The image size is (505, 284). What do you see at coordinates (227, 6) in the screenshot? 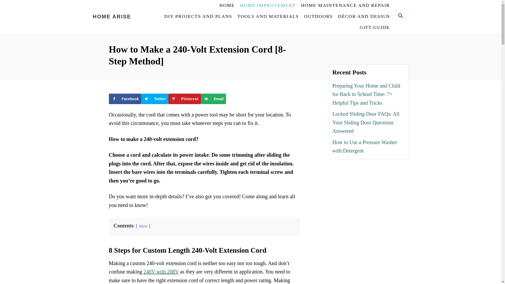
I see `HOME` at bounding box center [227, 6].